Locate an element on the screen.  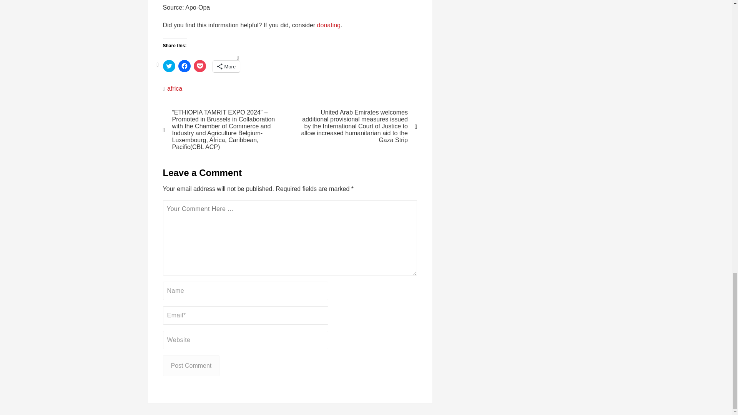
Click to share on Facebook is located at coordinates (184, 66).